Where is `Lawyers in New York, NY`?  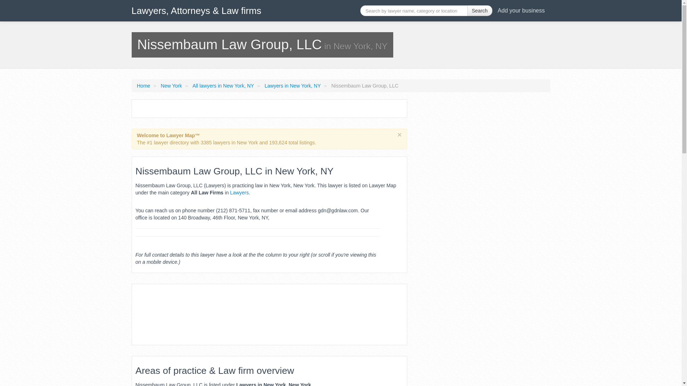 Lawyers in New York, NY is located at coordinates (293, 86).